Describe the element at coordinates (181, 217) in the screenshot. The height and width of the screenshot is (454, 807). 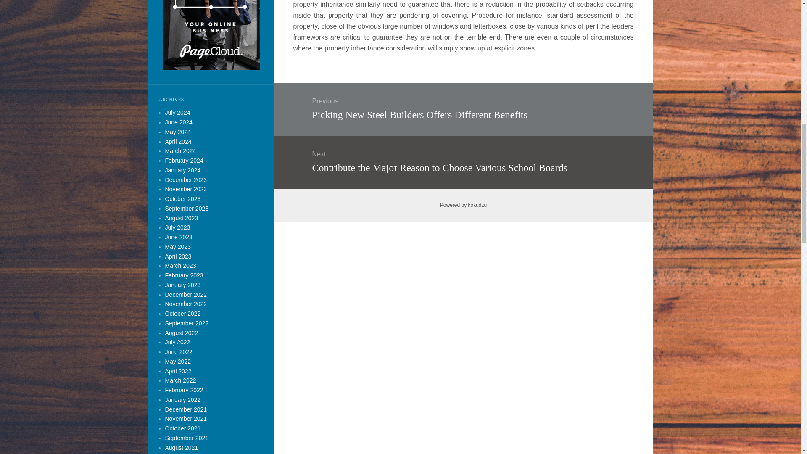
I see `August 2023` at that location.